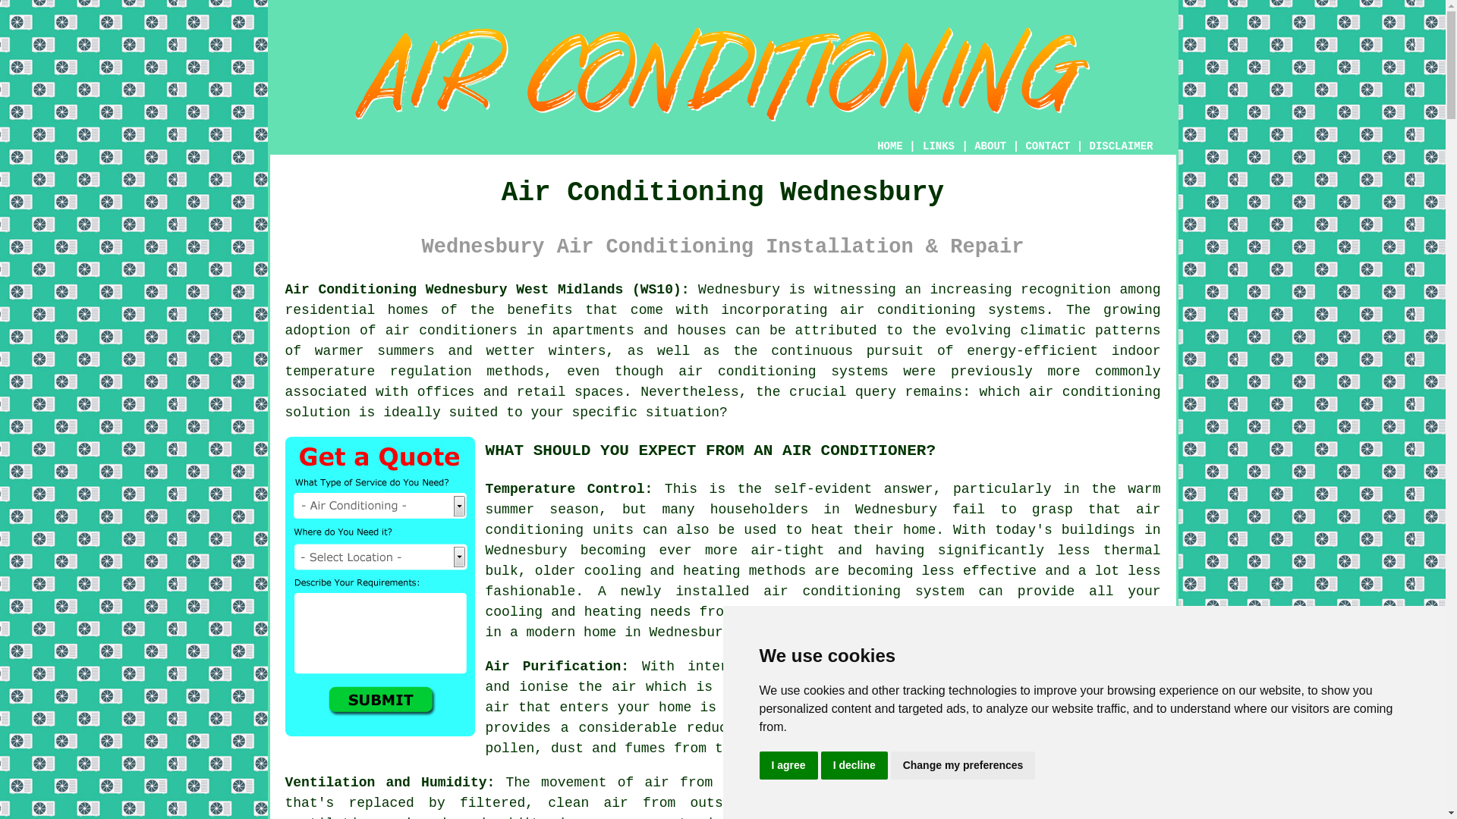  I want to click on LINKS, so click(939, 146).